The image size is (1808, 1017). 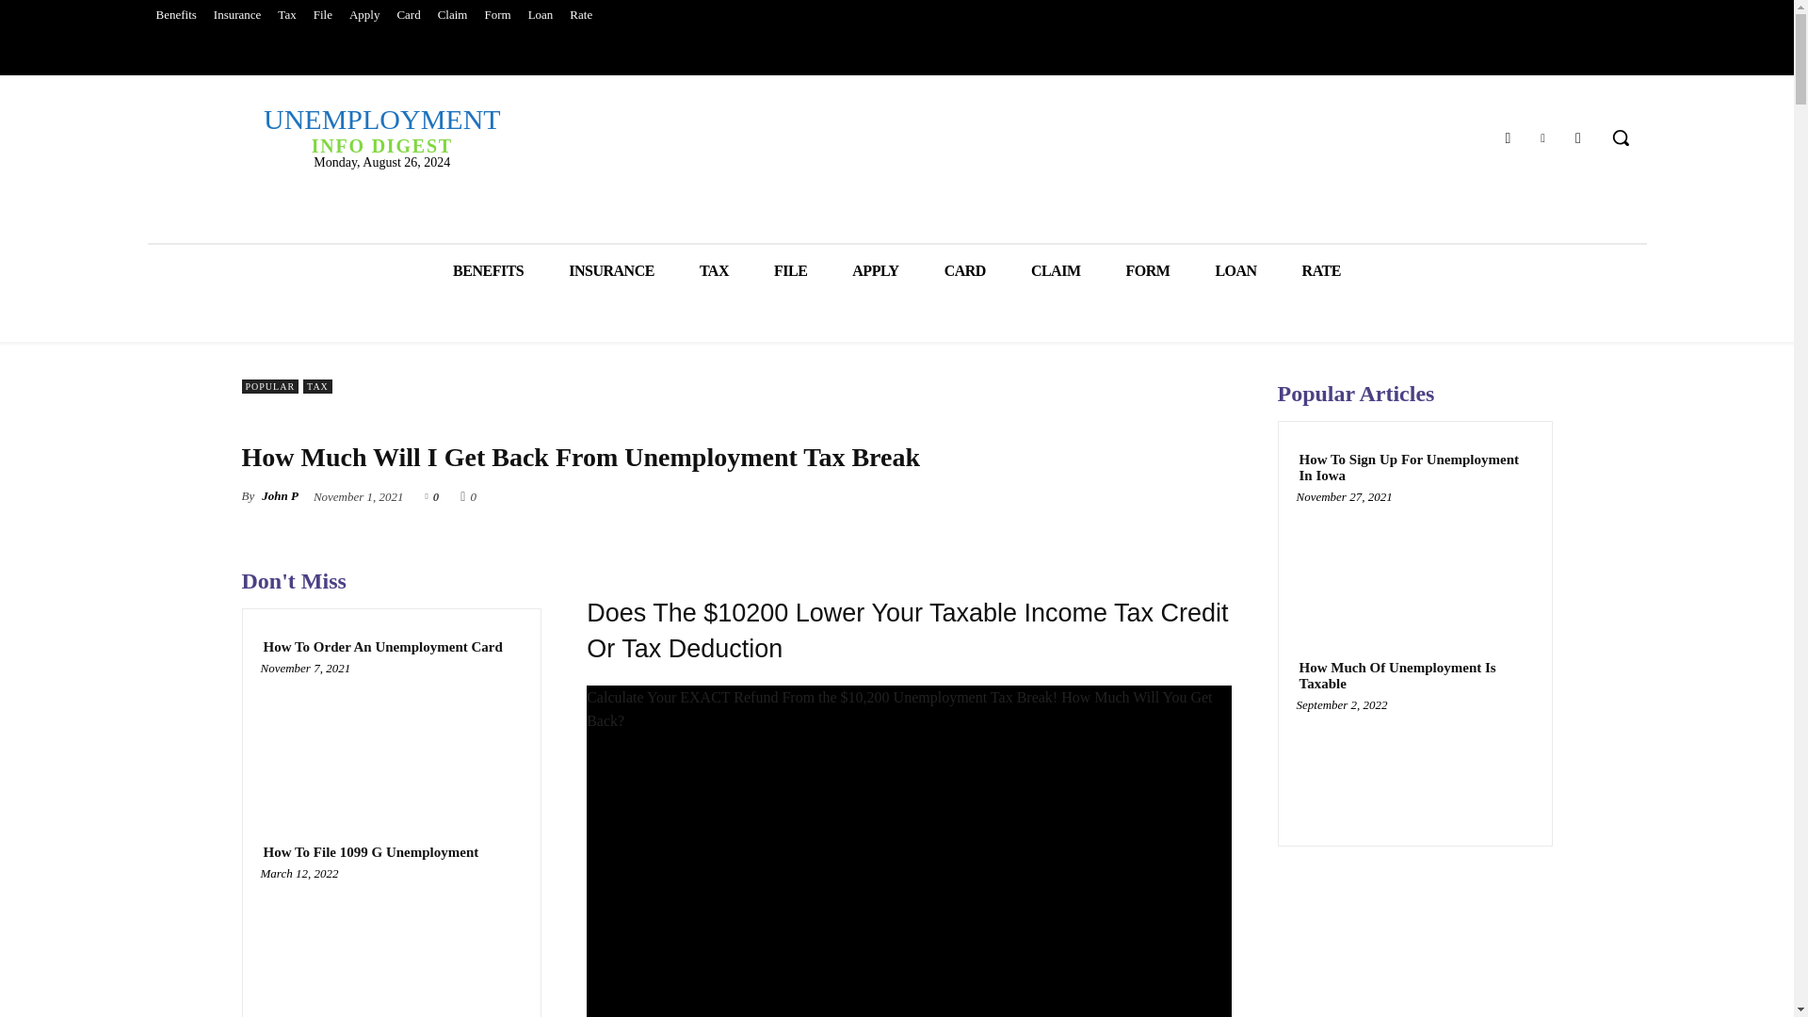 What do you see at coordinates (1507, 136) in the screenshot?
I see `Facebook` at bounding box center [1507, 136].